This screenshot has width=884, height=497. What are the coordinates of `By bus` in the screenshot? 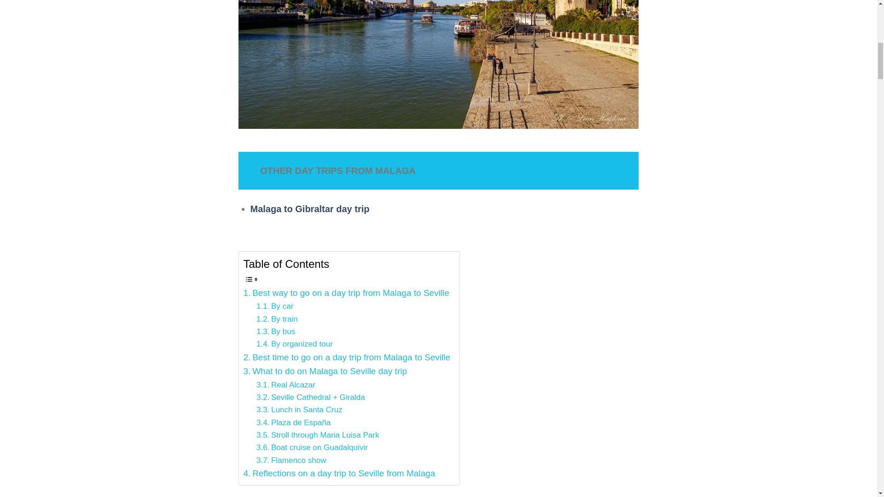 It's located at (275, 331).